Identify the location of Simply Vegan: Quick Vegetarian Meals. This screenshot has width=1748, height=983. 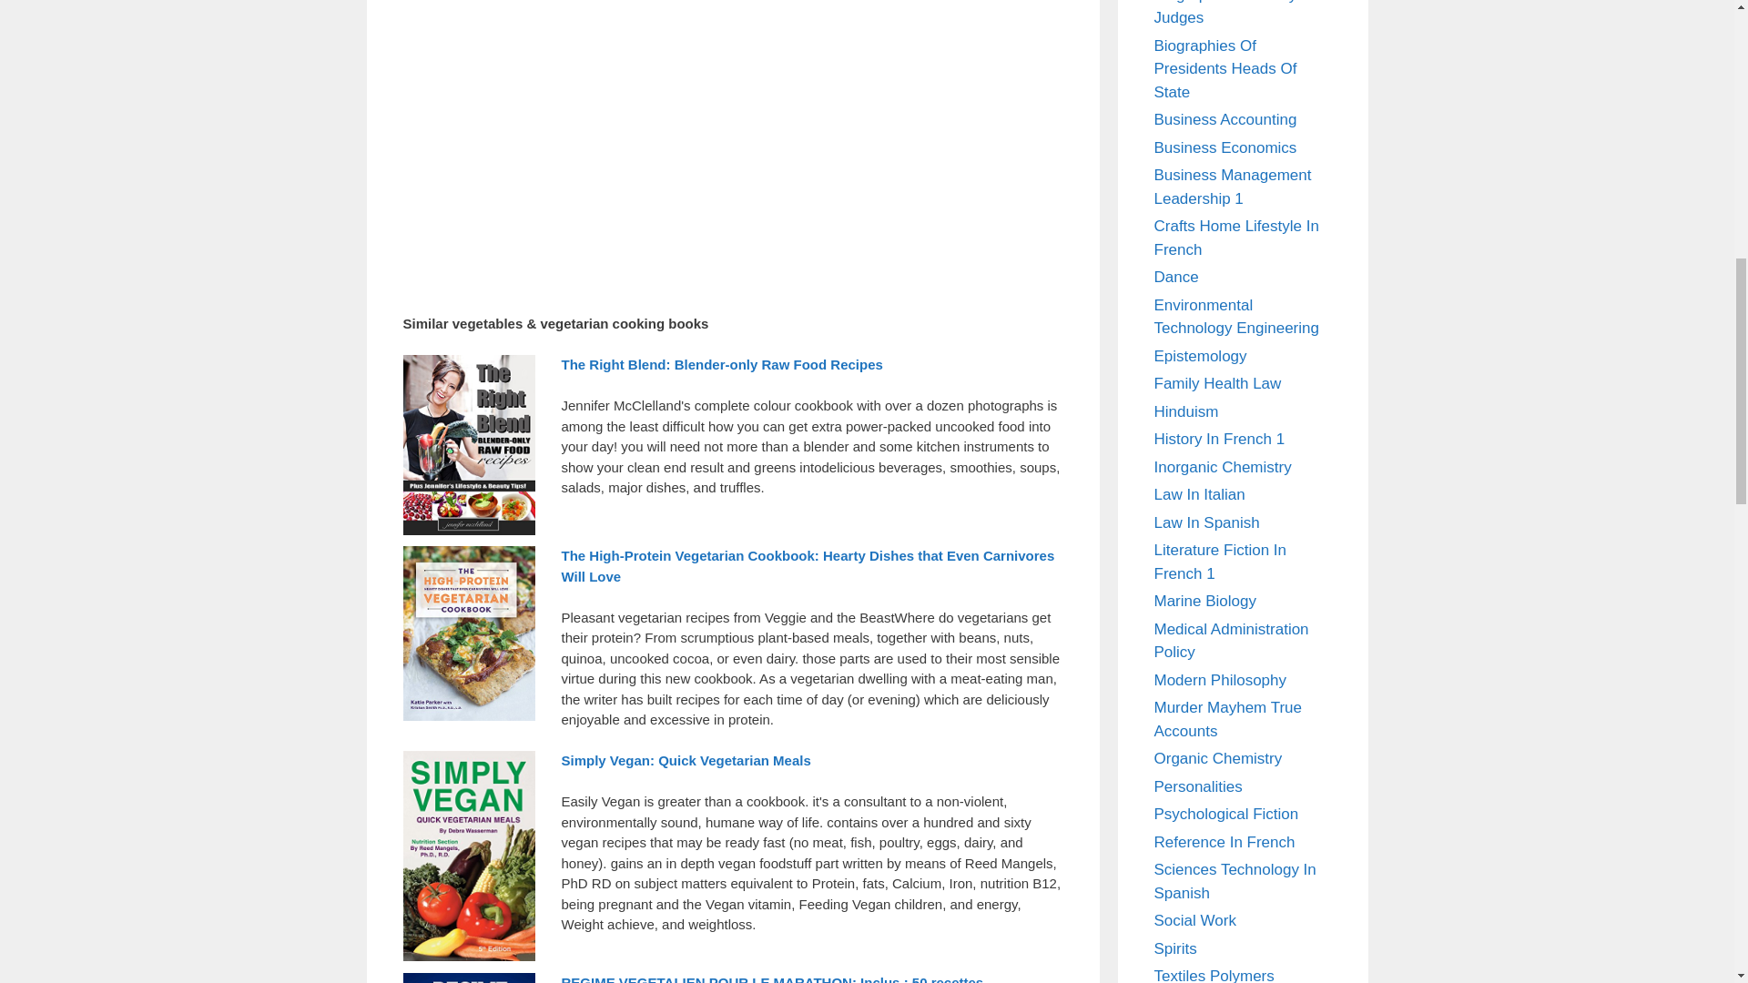
(686, 760).